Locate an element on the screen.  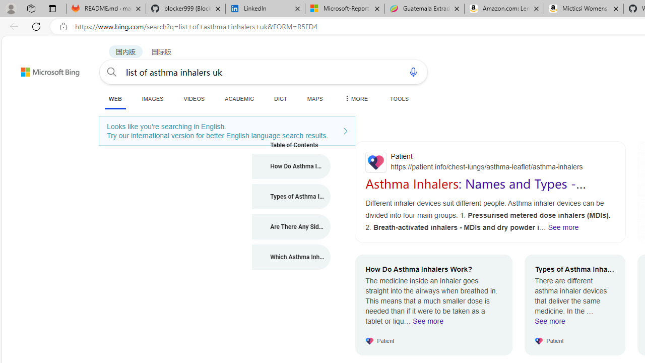
MAPS is located at coordinates (314, 98).